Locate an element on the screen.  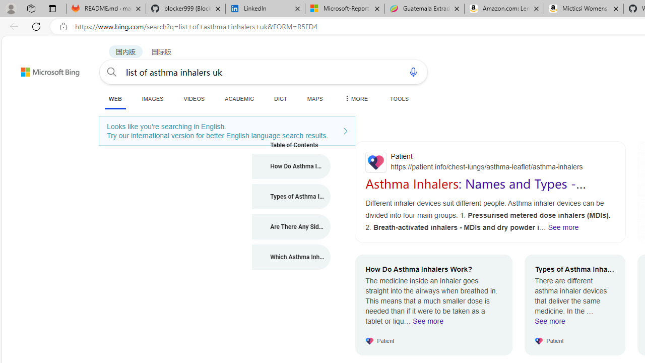
MAPS is located at coordinates (314, 98).